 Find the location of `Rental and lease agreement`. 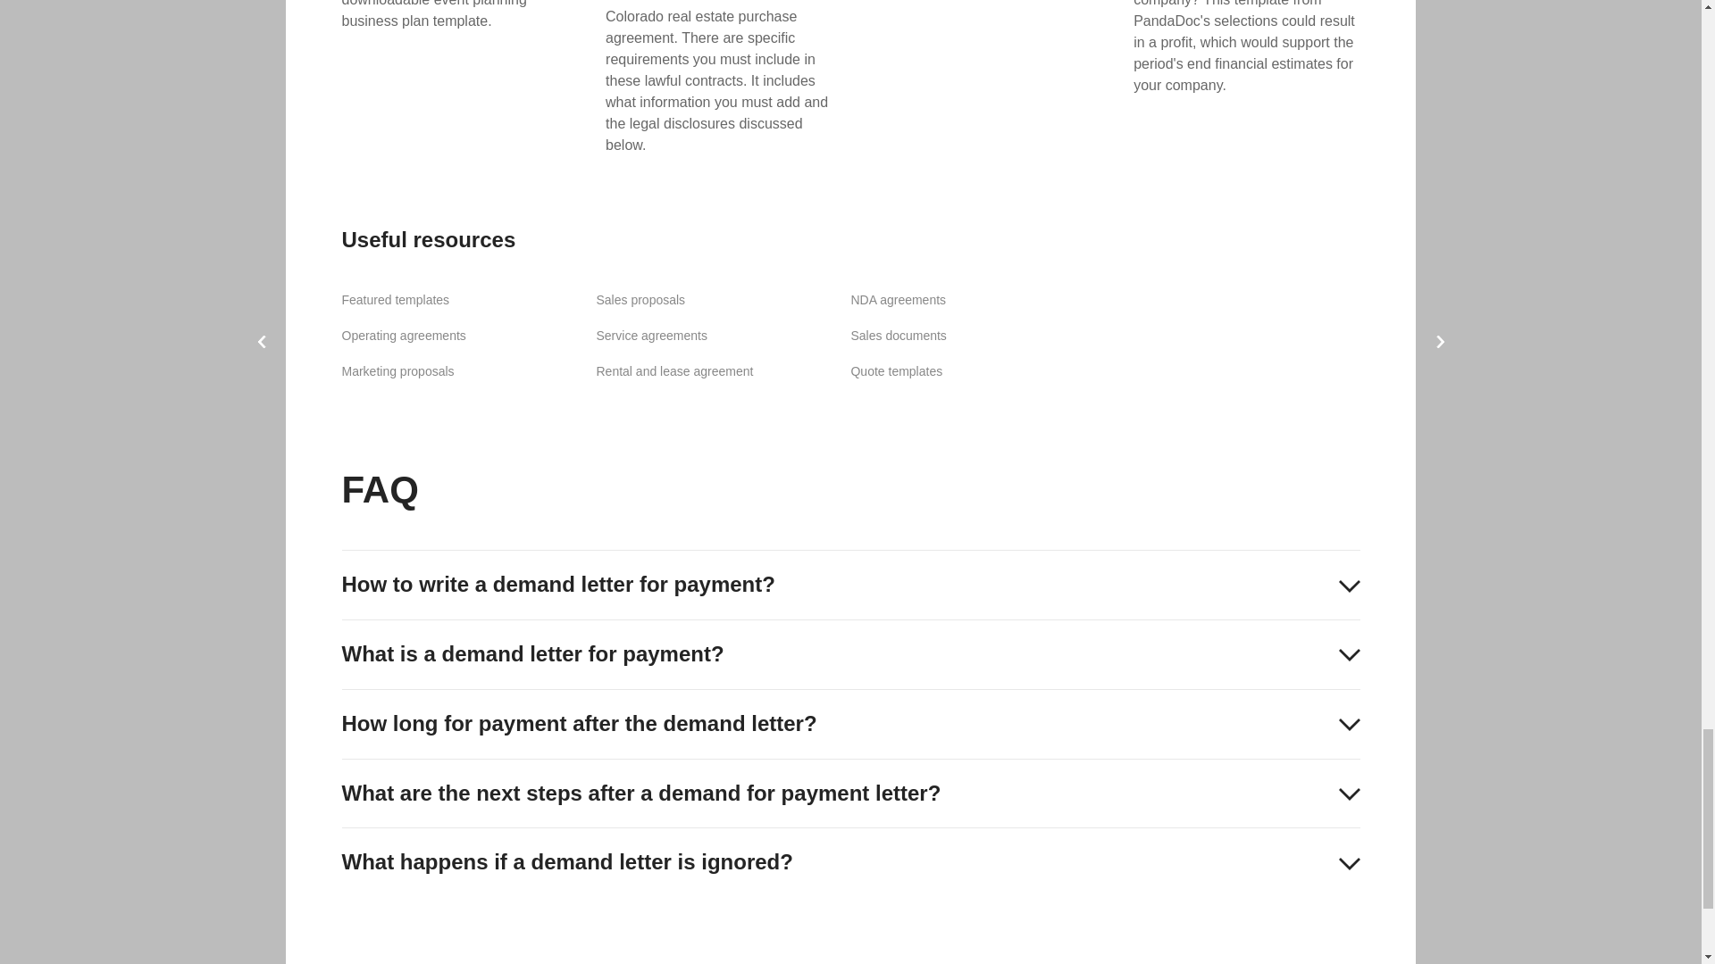

Rental and lease agreement is located at coordinates (673, 371).